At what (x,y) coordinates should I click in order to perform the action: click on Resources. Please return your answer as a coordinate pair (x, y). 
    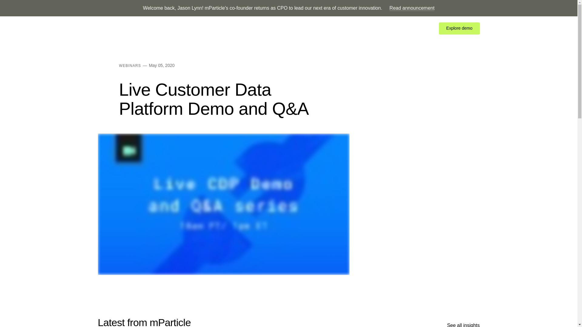
    Looking at the image, I should click on (223, 28).